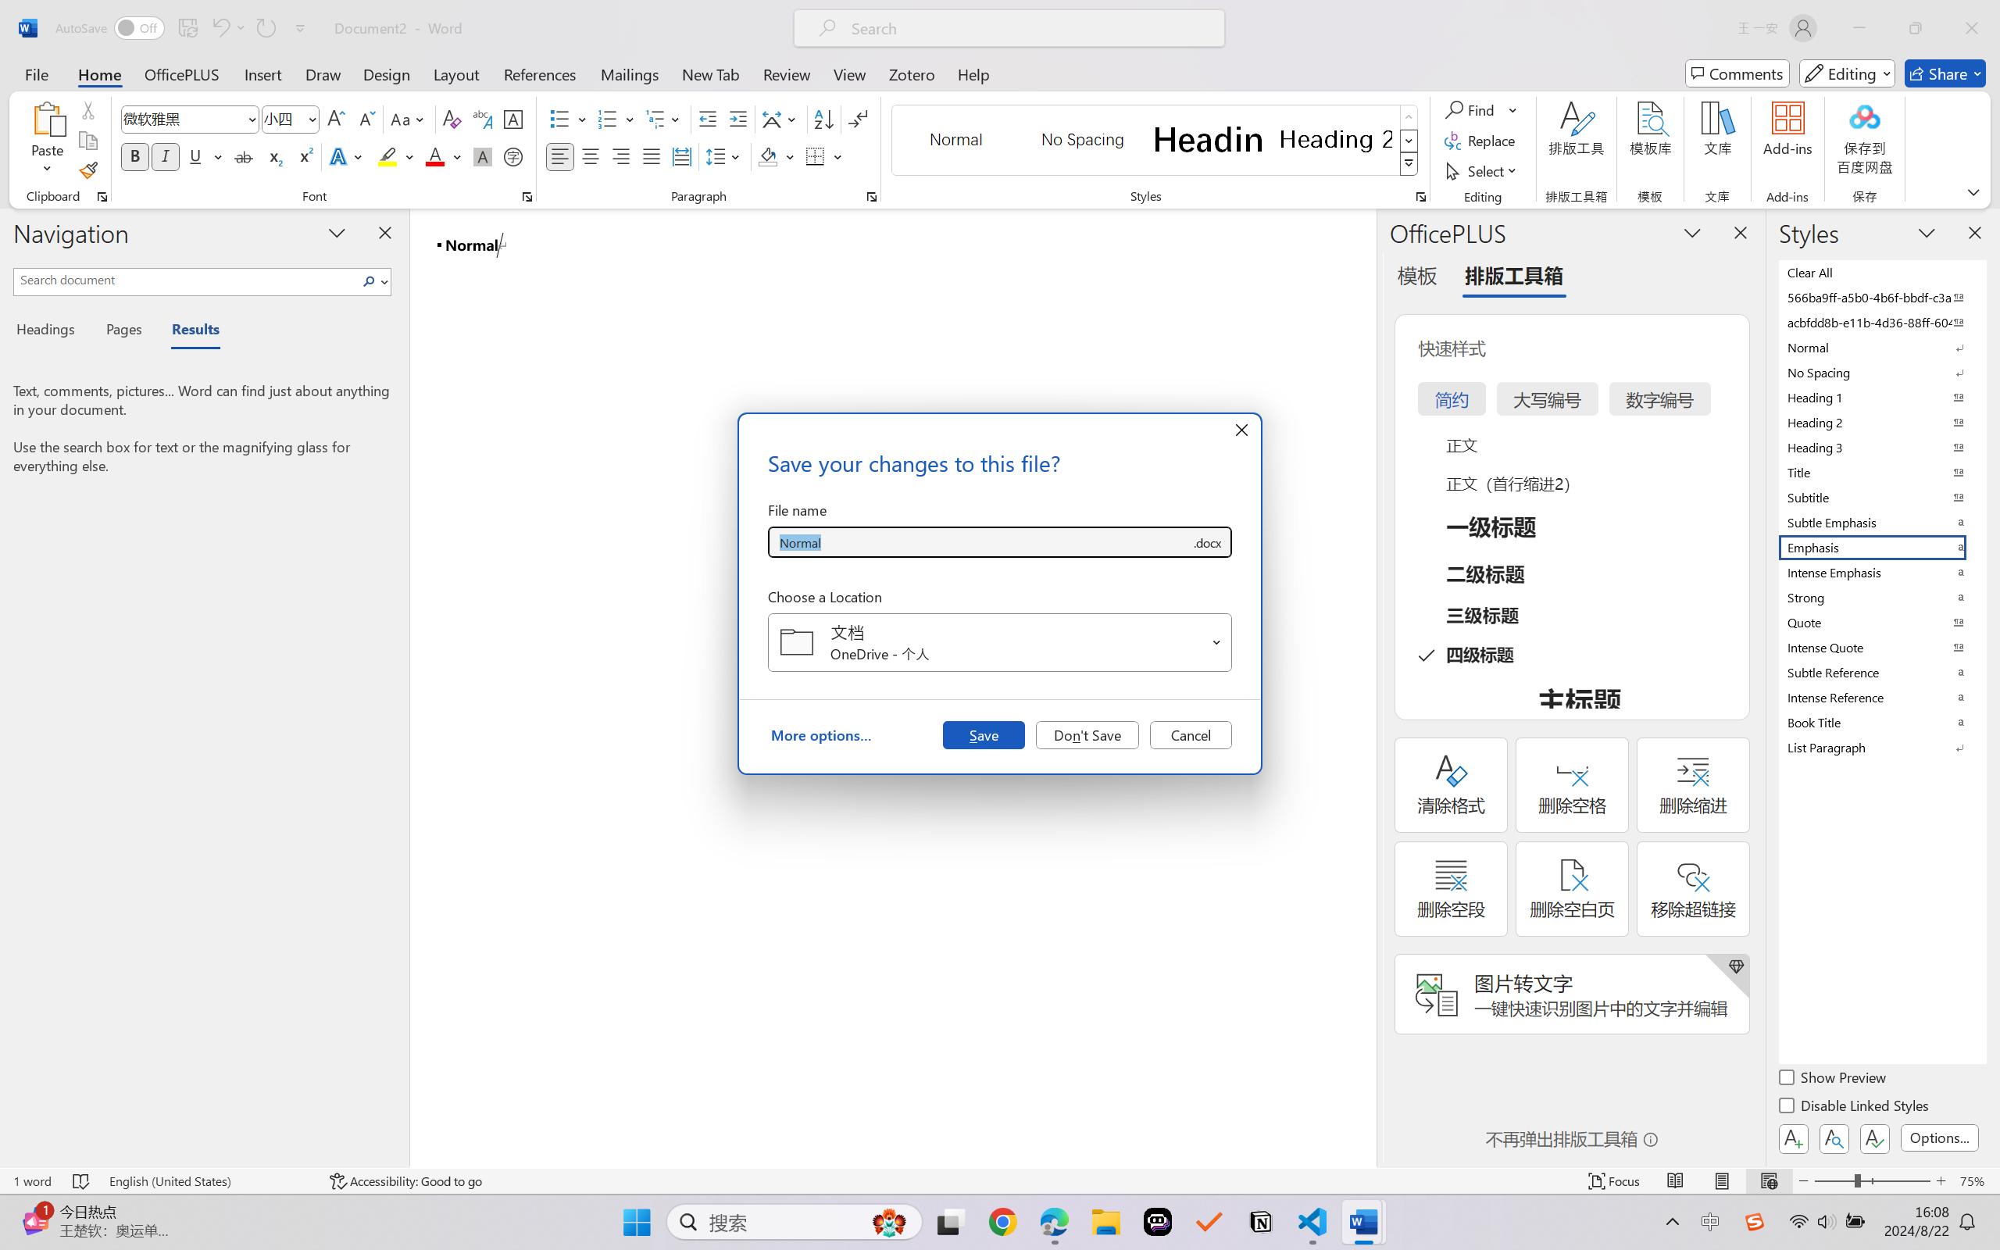  I want to click on Superscript, so click(304, 156).